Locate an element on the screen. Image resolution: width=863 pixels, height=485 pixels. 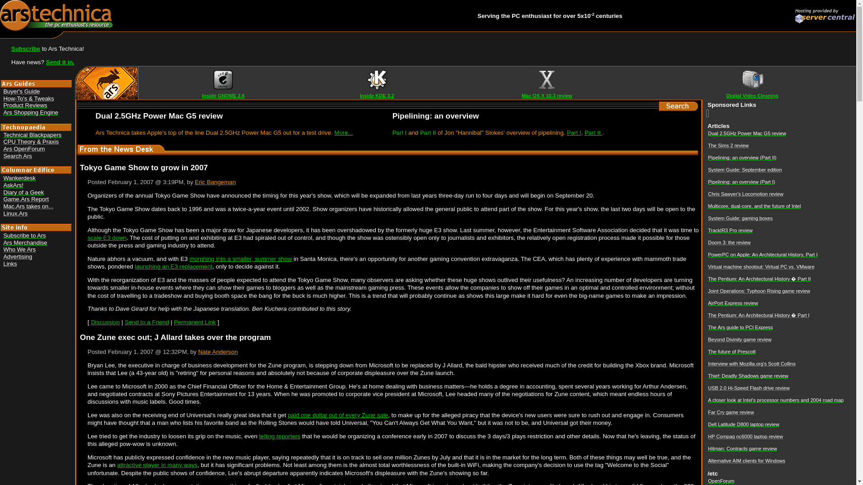
Search Ars is located at coordinates (18, 156).